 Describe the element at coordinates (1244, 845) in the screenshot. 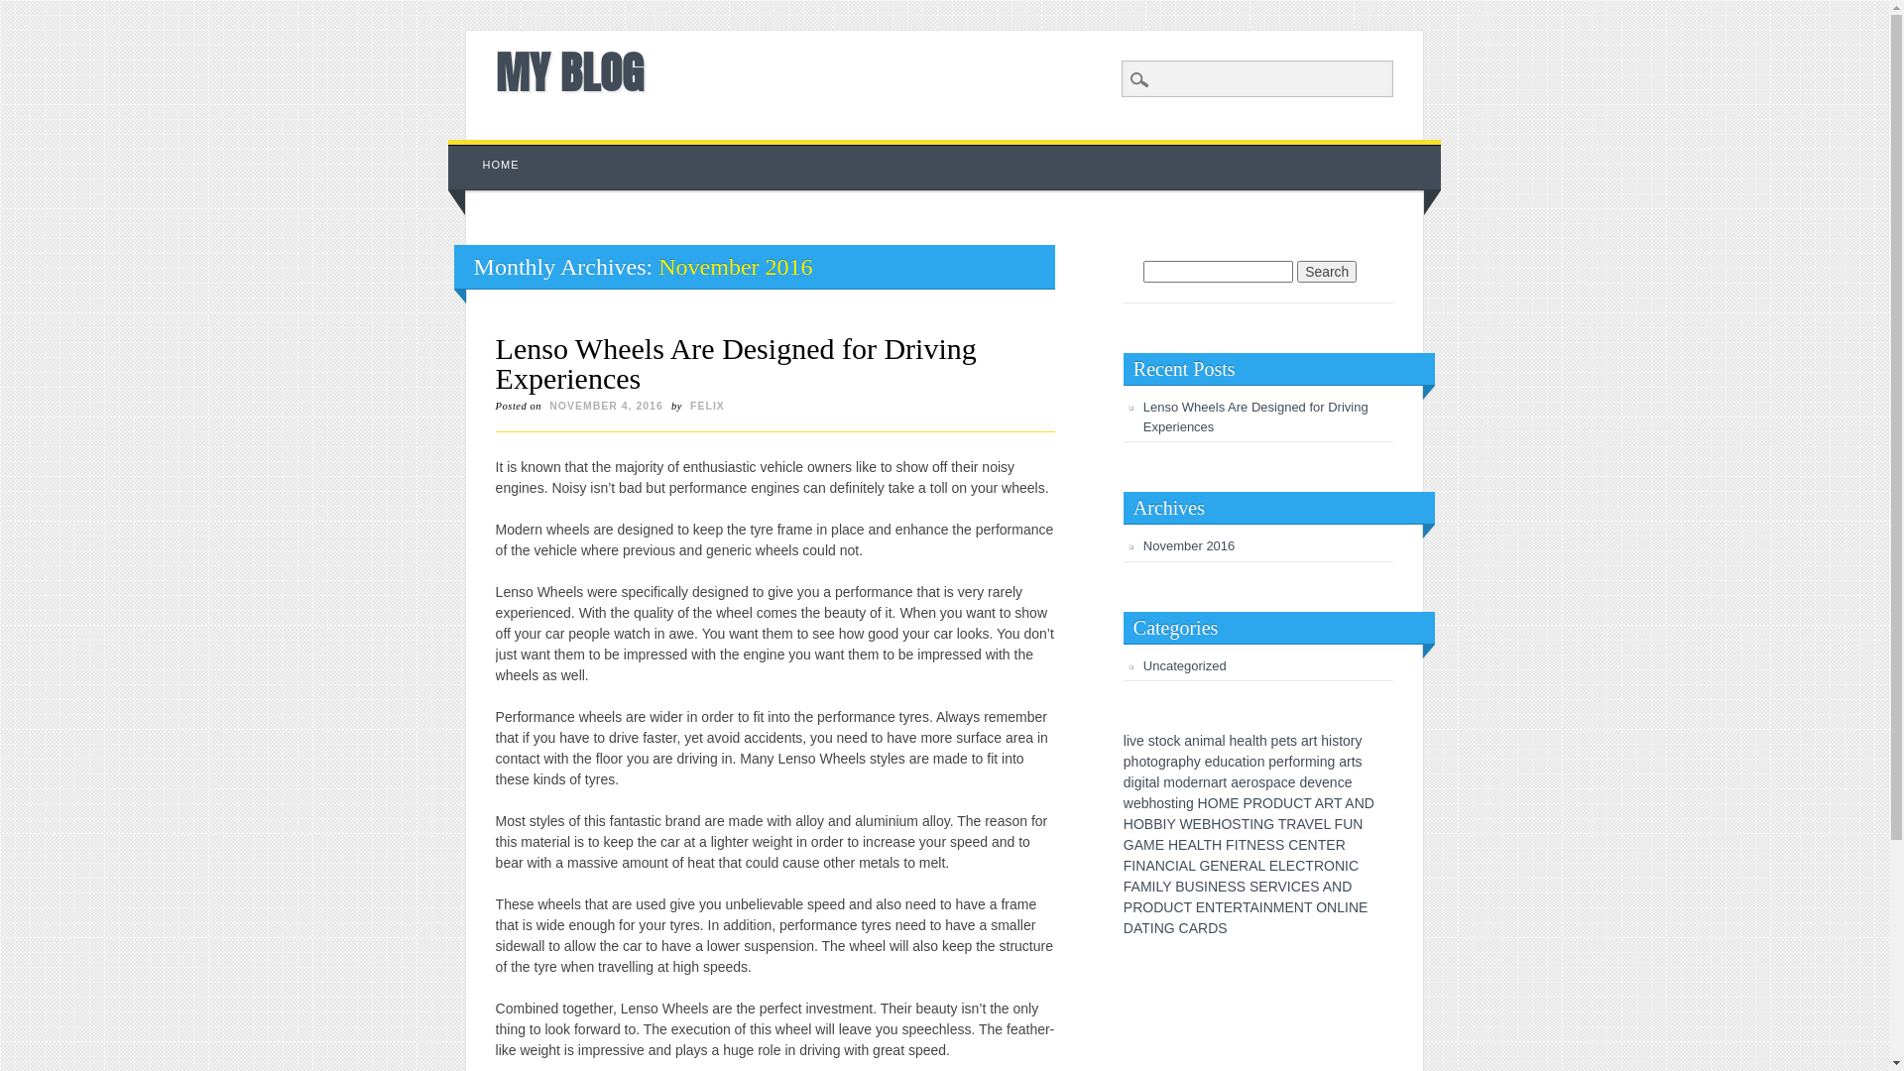

I see `T` at that location.